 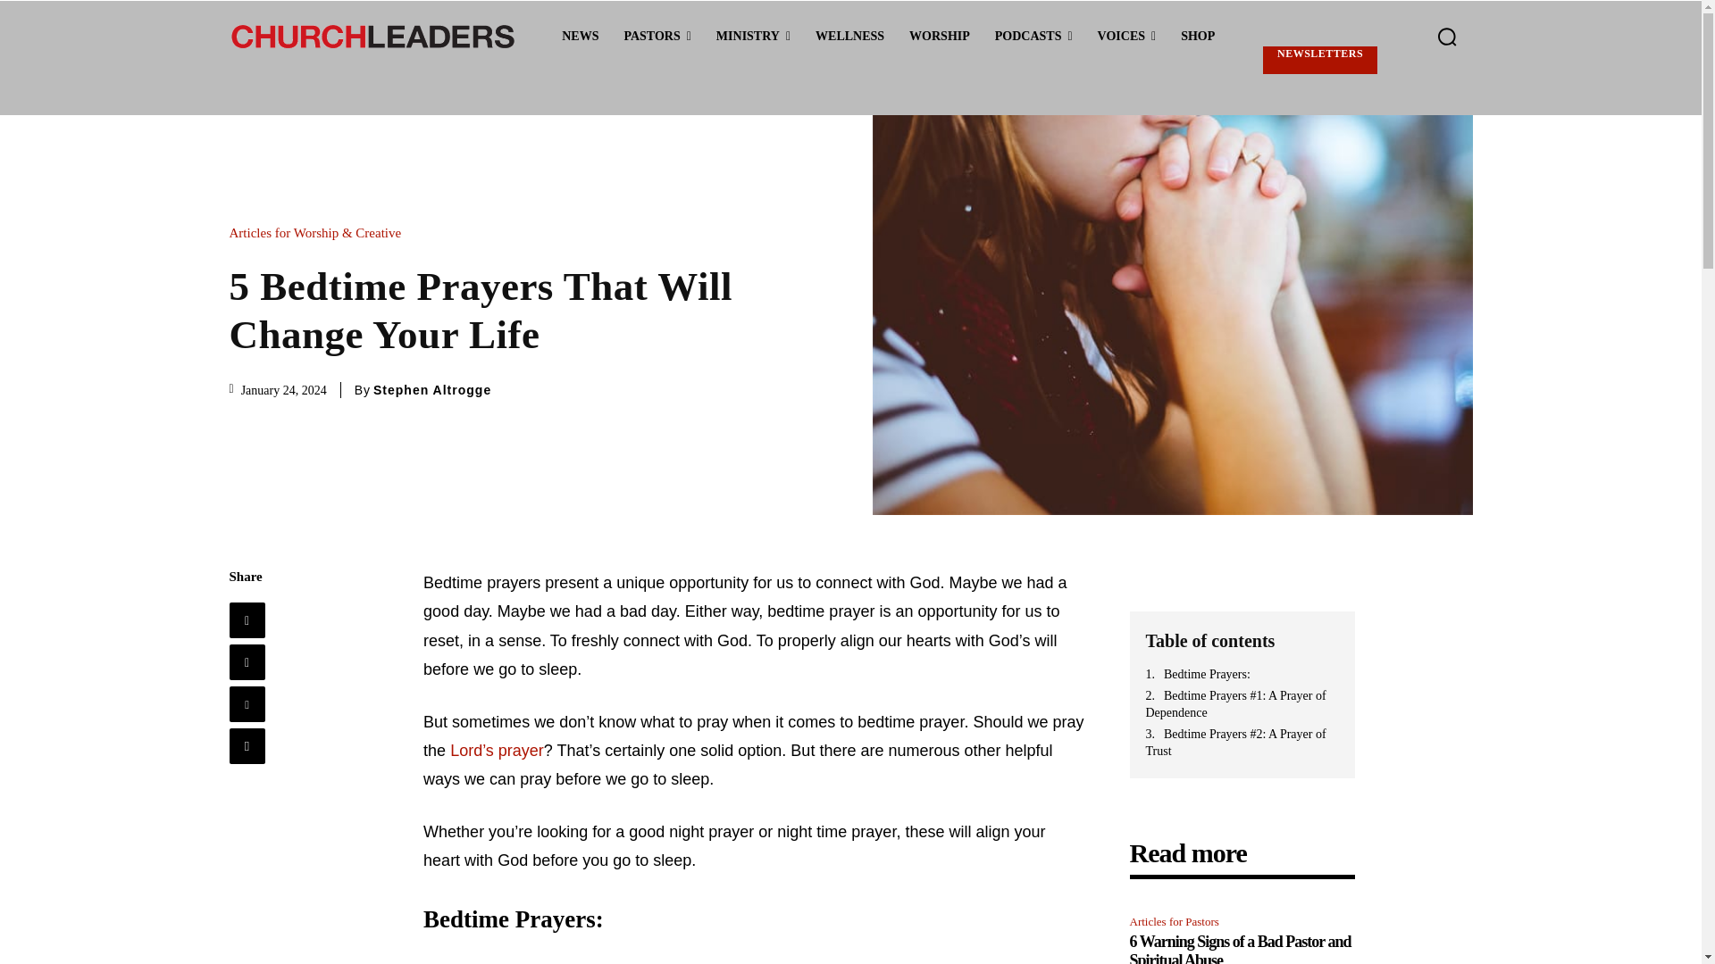 What do you see at coordinates (752, 37) in the screenshot?
I see `MINISTRY` at bounding box center [752, 37].